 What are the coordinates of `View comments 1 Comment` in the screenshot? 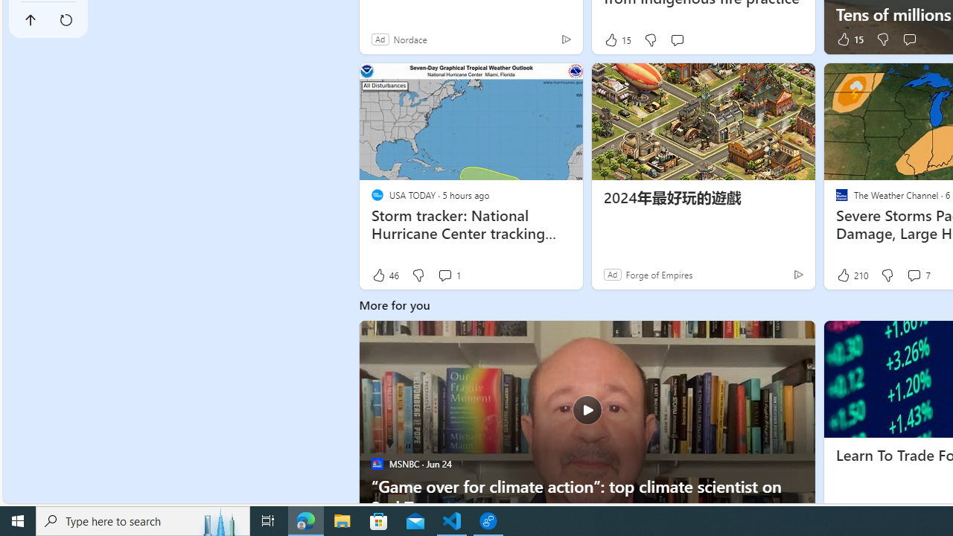 It's located at (448, 275).